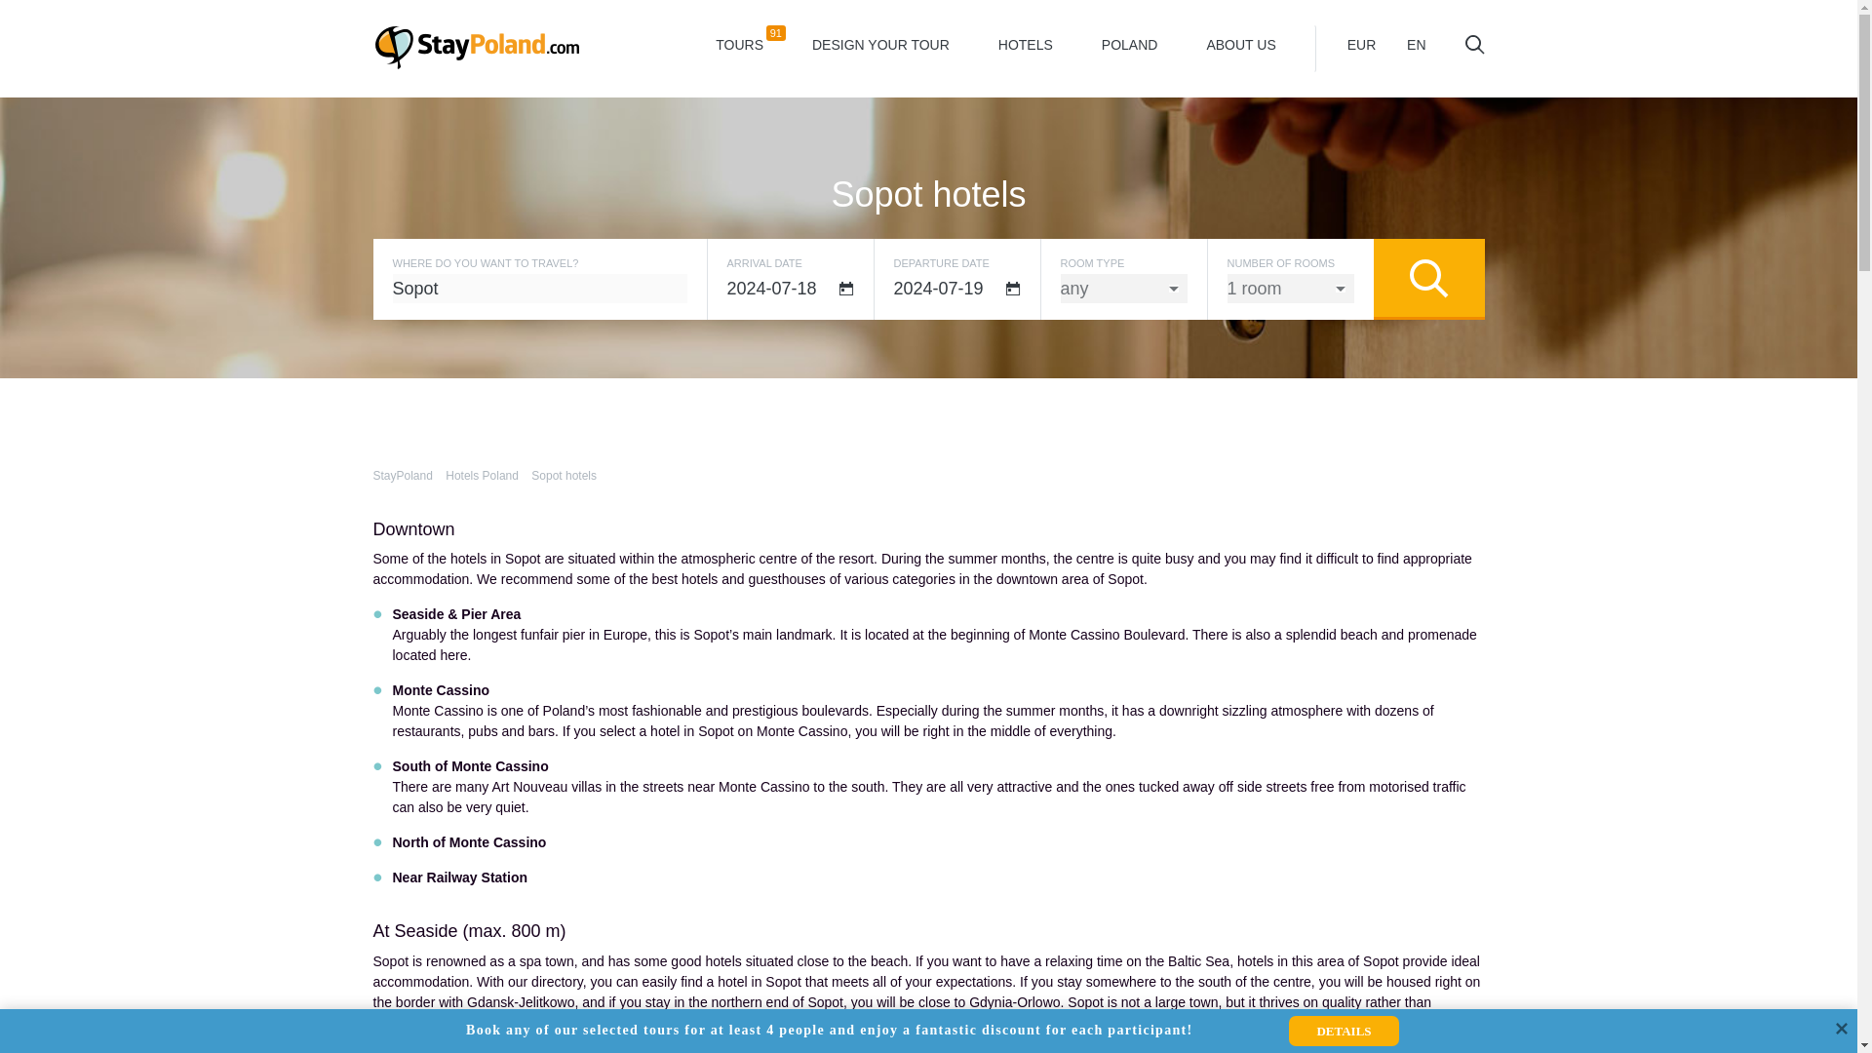 Image resolution: width=1872 pixels, height=1053 pixels. Describe the element at coordinates (482, 475) in the screenshot. I see `HOTELS` at that location.